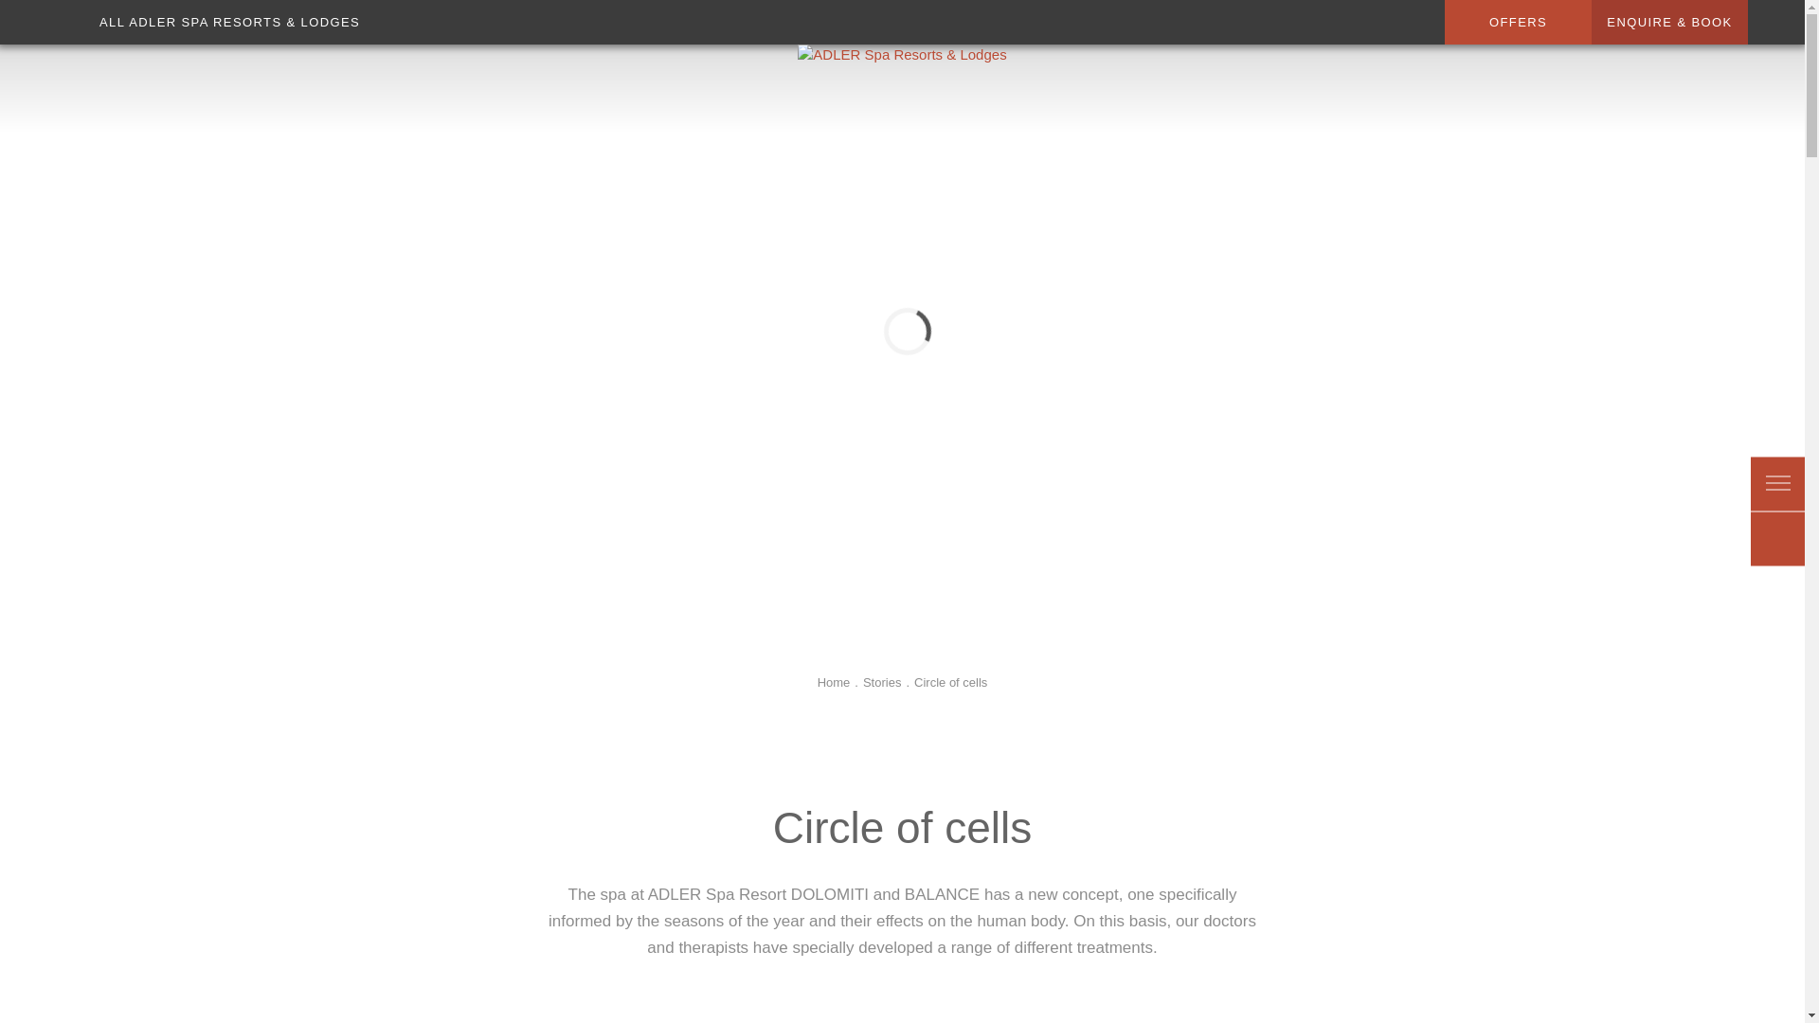 The image size is (1819, 1023). What do you see at coordinates (881, 682) in the screenshot?
I see `Stories` at bounding box center [881, 682].